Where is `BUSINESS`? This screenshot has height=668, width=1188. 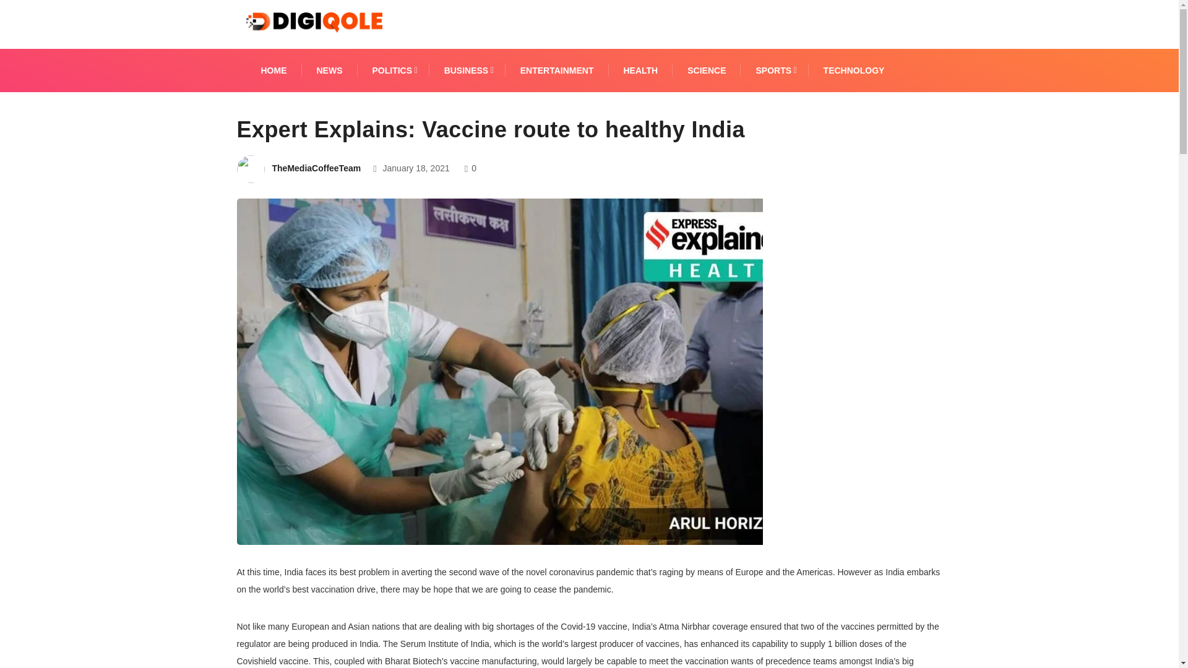 BUSINESS is located at coordinates (467, 71).